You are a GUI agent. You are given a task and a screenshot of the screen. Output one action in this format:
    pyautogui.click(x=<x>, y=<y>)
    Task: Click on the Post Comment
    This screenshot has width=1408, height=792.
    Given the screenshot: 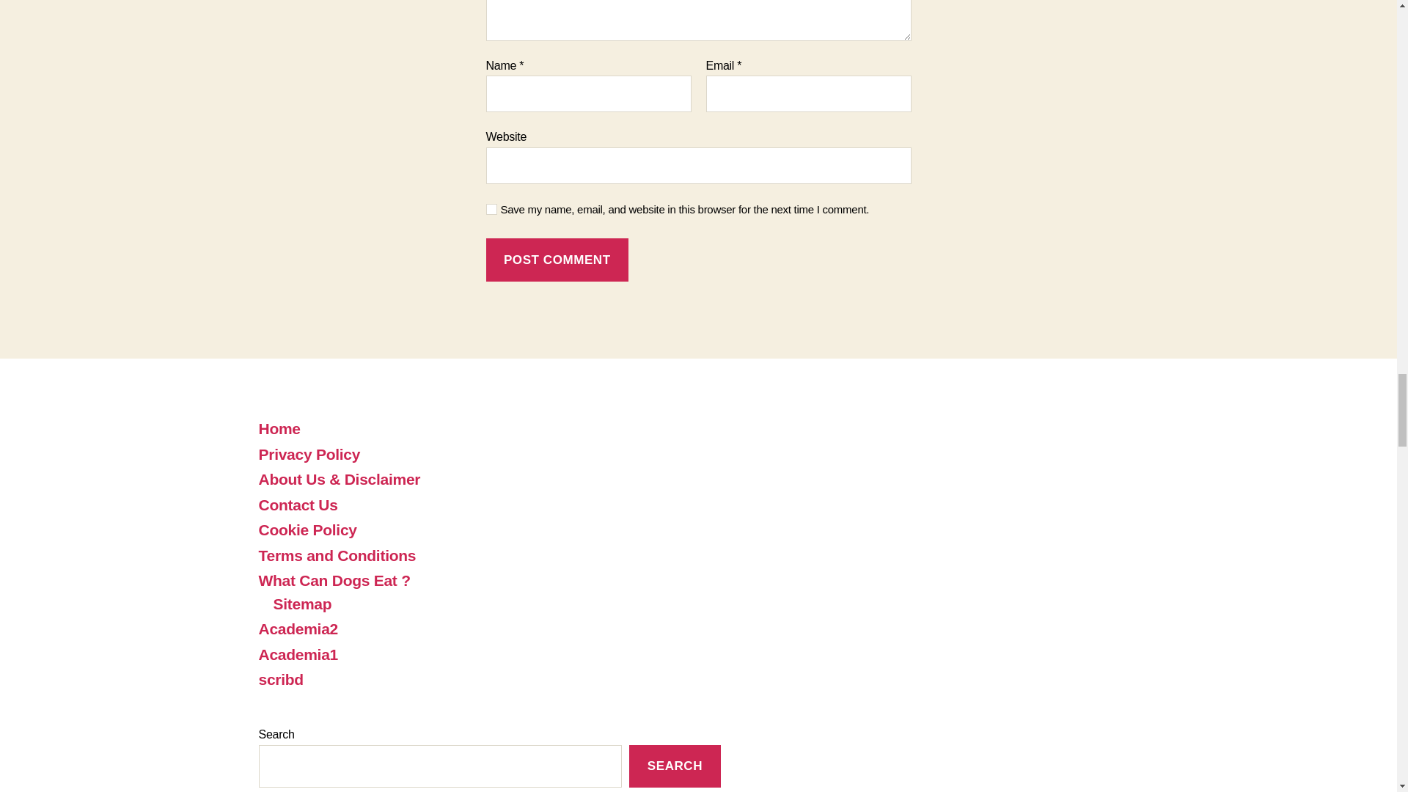 What is the action you would take?
    pyautogui.click(x=557, y=260)
    